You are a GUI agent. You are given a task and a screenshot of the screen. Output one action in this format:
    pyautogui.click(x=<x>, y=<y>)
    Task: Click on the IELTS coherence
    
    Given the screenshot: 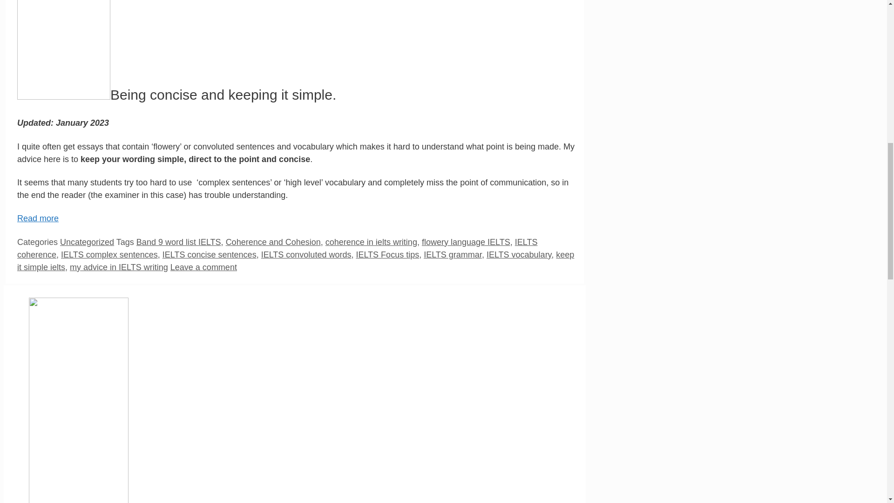 What is the action you would take?
    pyautogui.click(x=277, y=248)
    